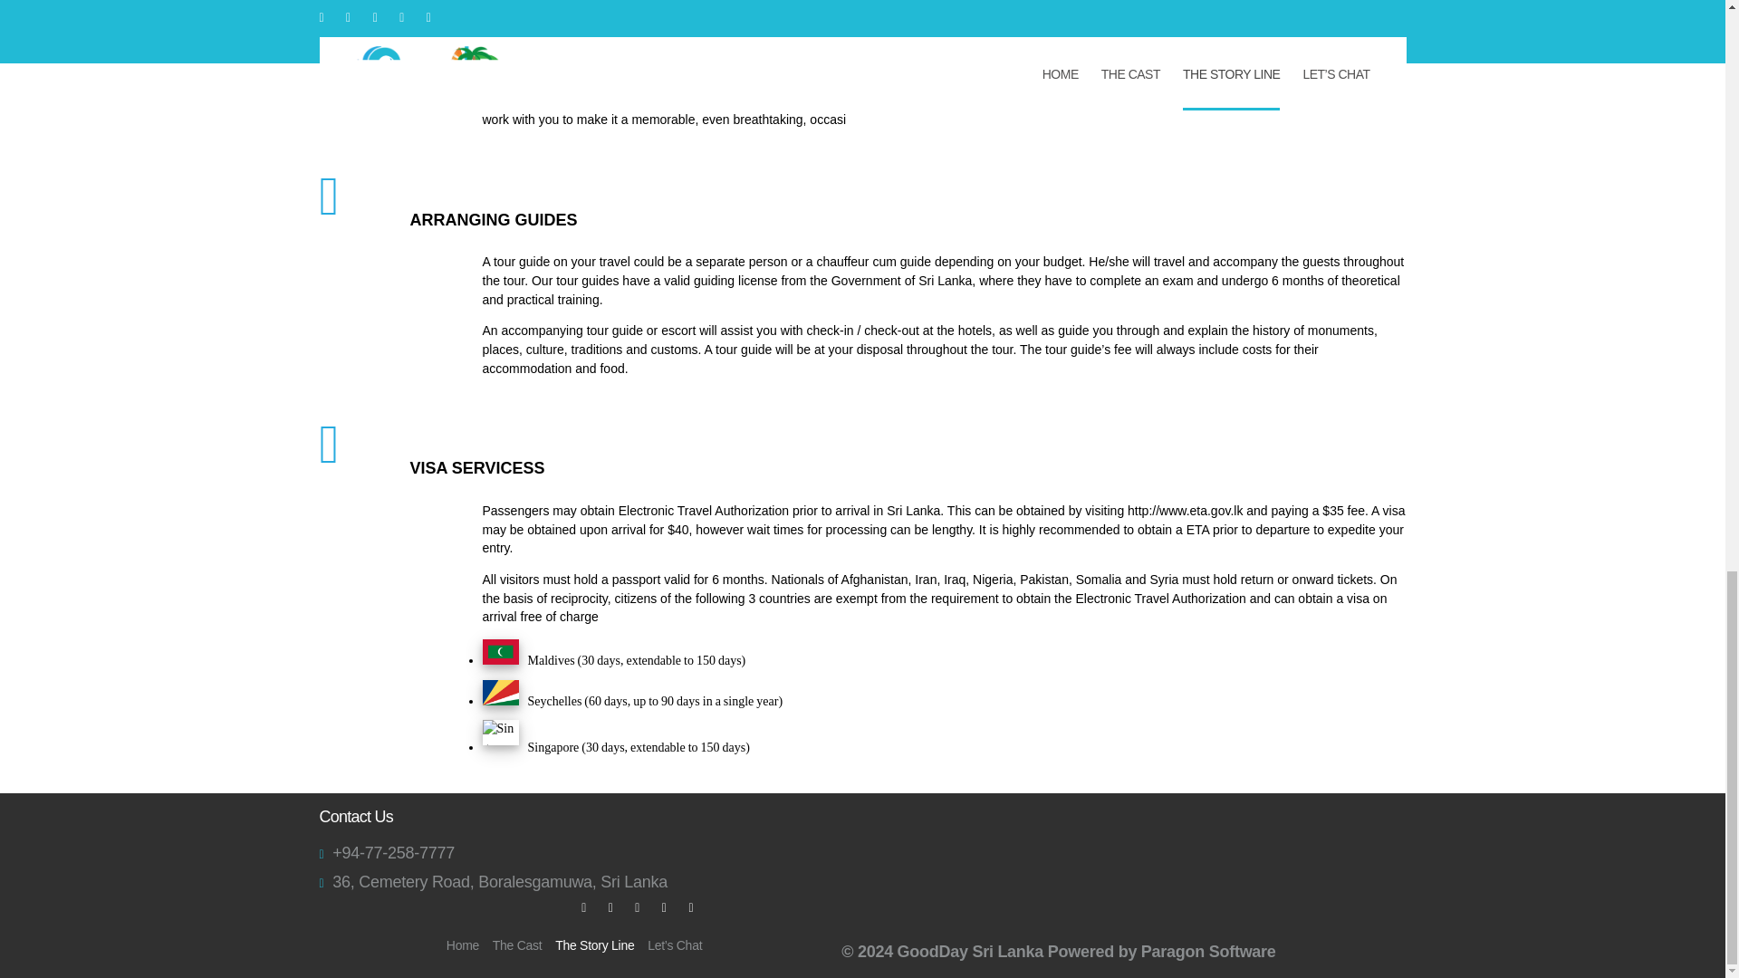 Image resolution: width=1739 pixels, height=978 pixels. Describe the element at coordinates (517, 944) in the screenshot. I see `The Cast` at that location.